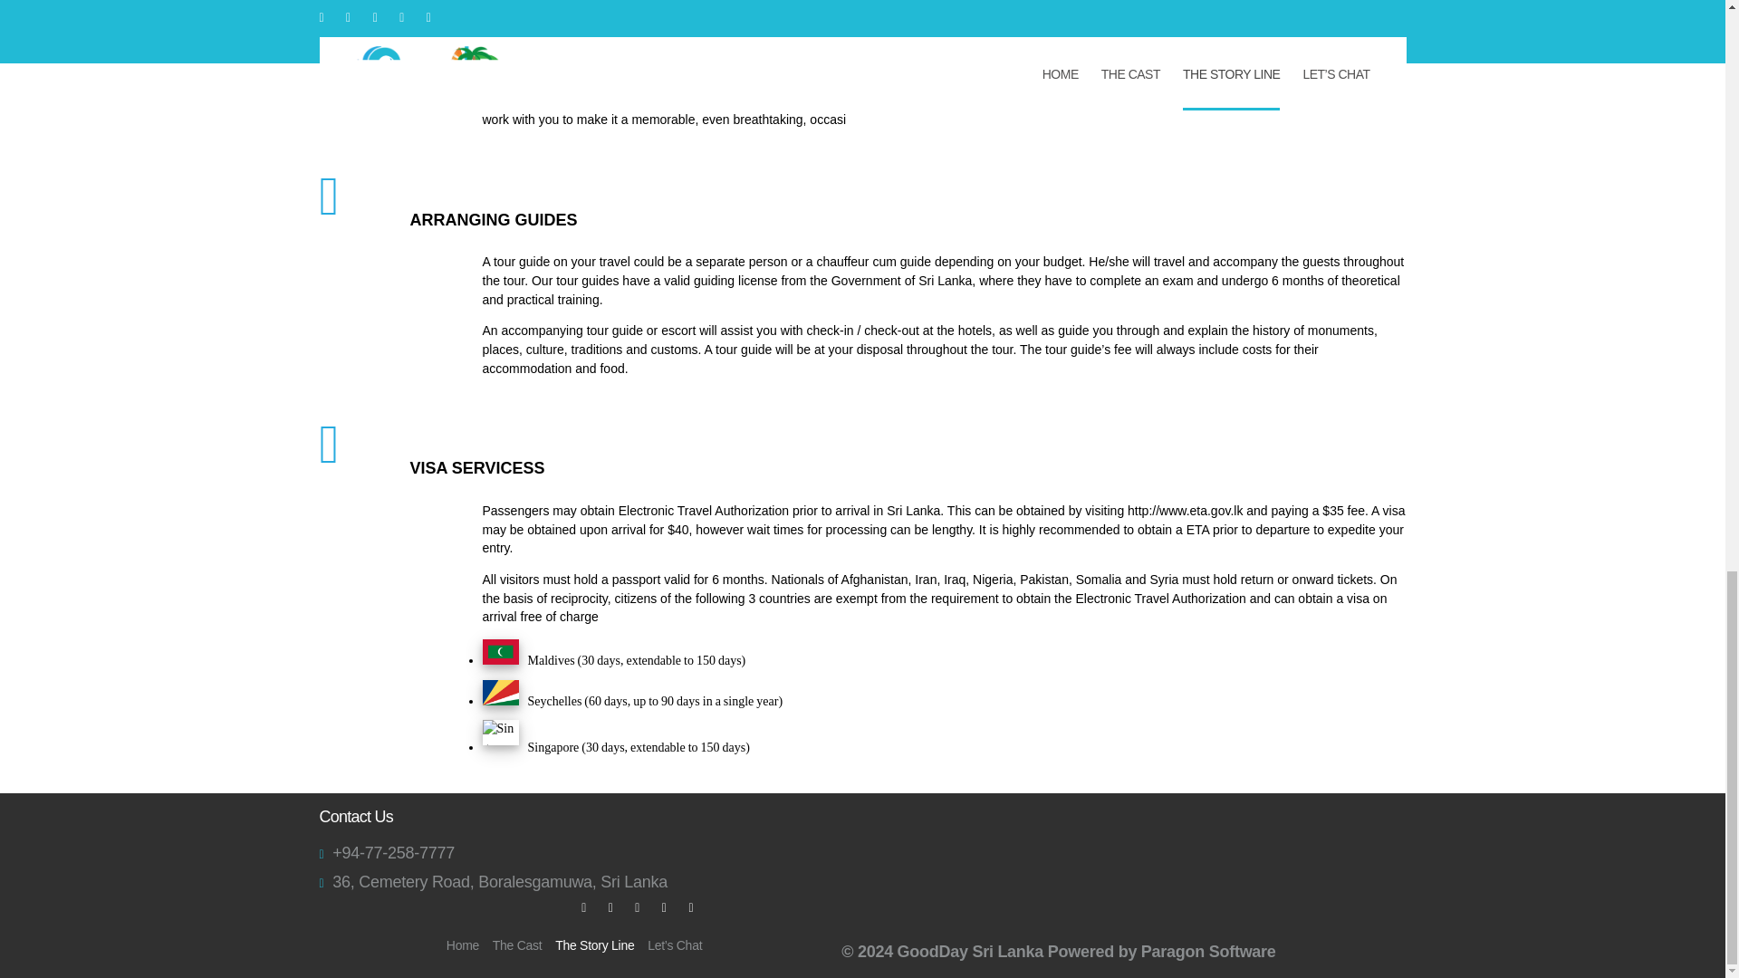 Image resolution: width=1739 pixels, height=978 pixels. Describe the element at coordinates (517, 944) in the screenshot. I see `The Cast` at that location.